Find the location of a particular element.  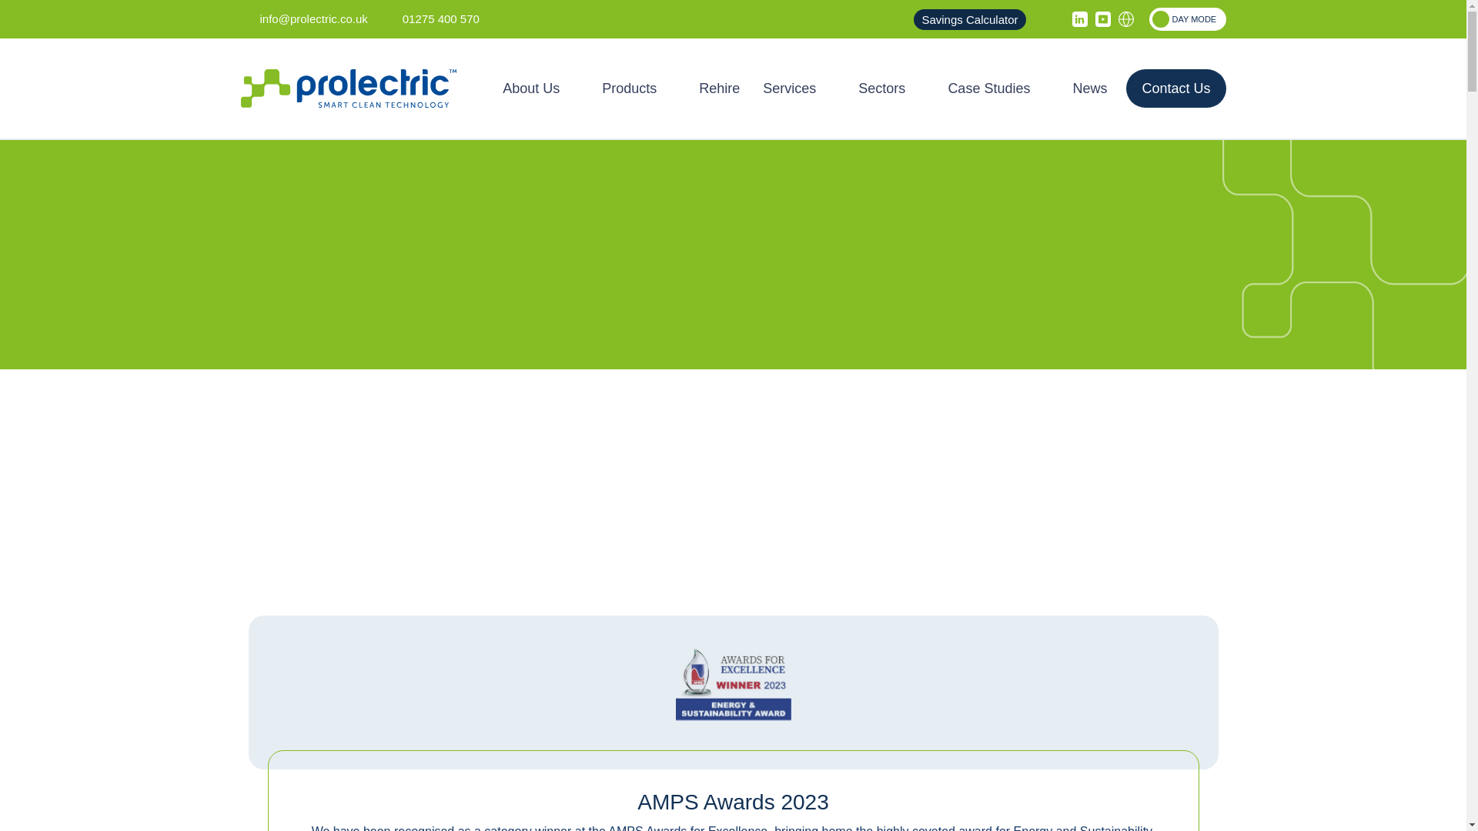

Search is located at coordinates (1056, 18).